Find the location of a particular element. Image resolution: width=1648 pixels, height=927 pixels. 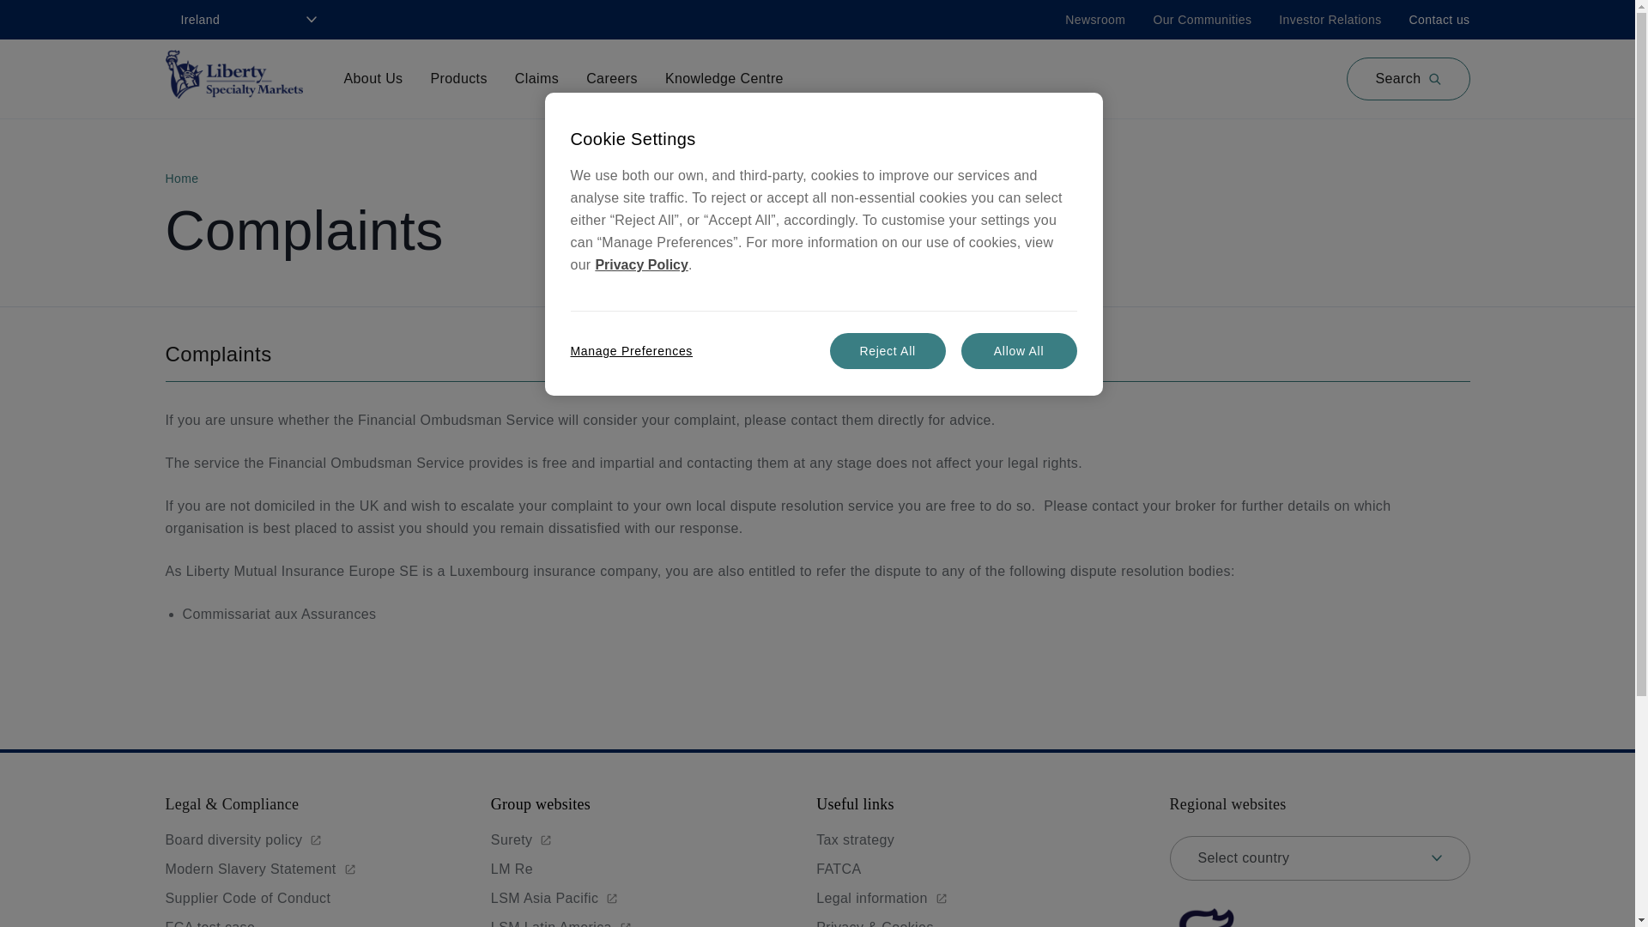

Our Communities is located at coordinates (1202, 19).